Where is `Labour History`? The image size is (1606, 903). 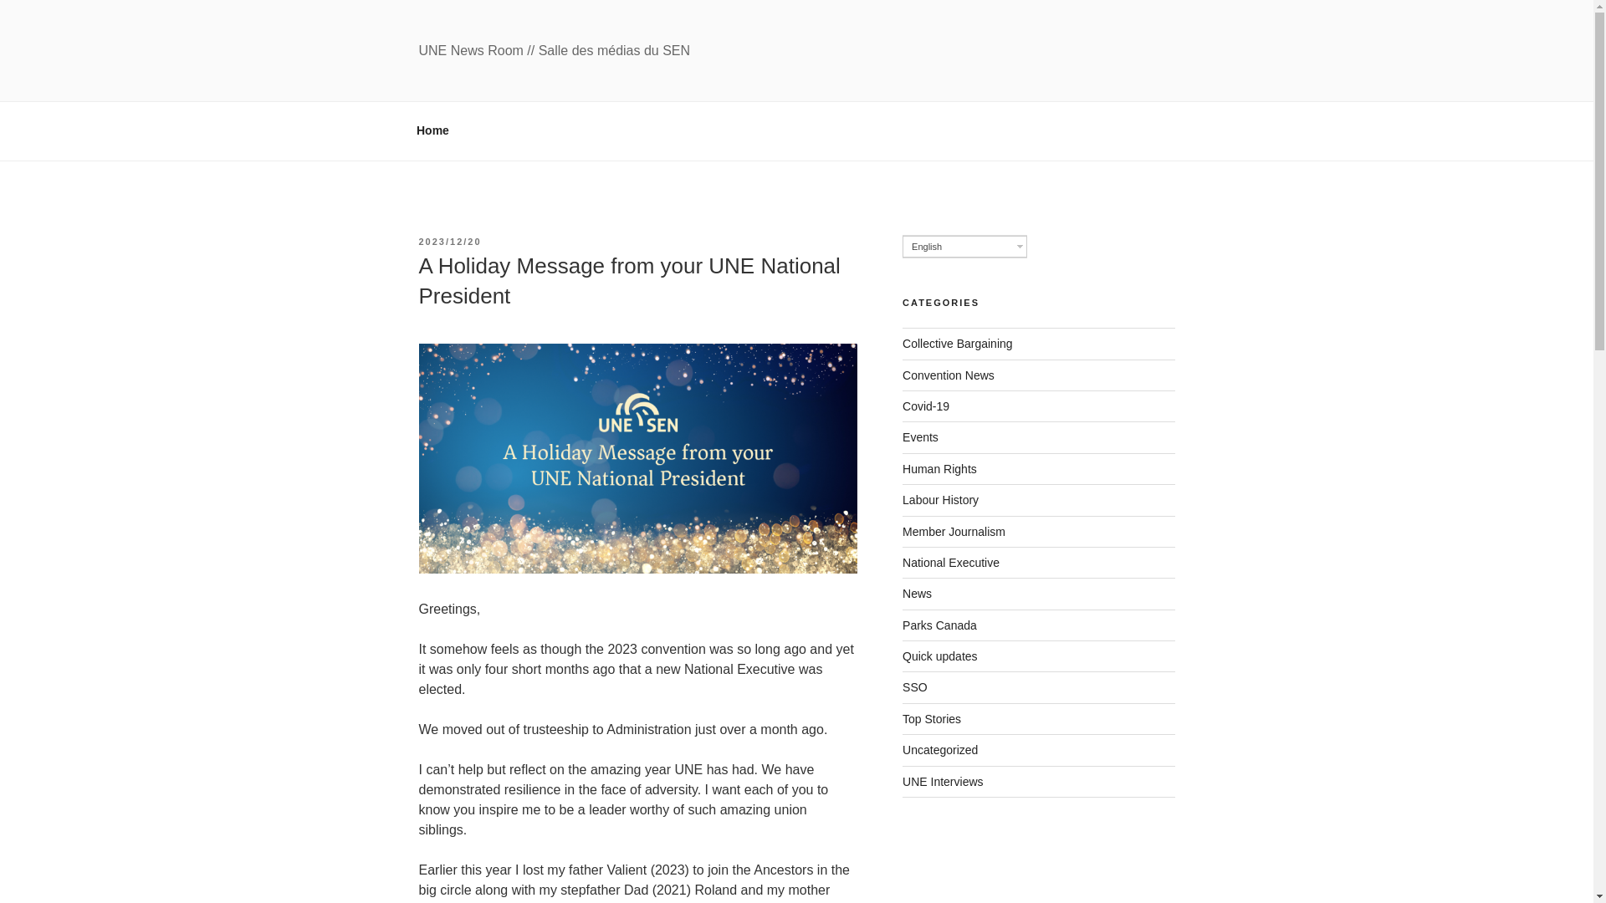
Labour History is located at coordinates (940, 499).